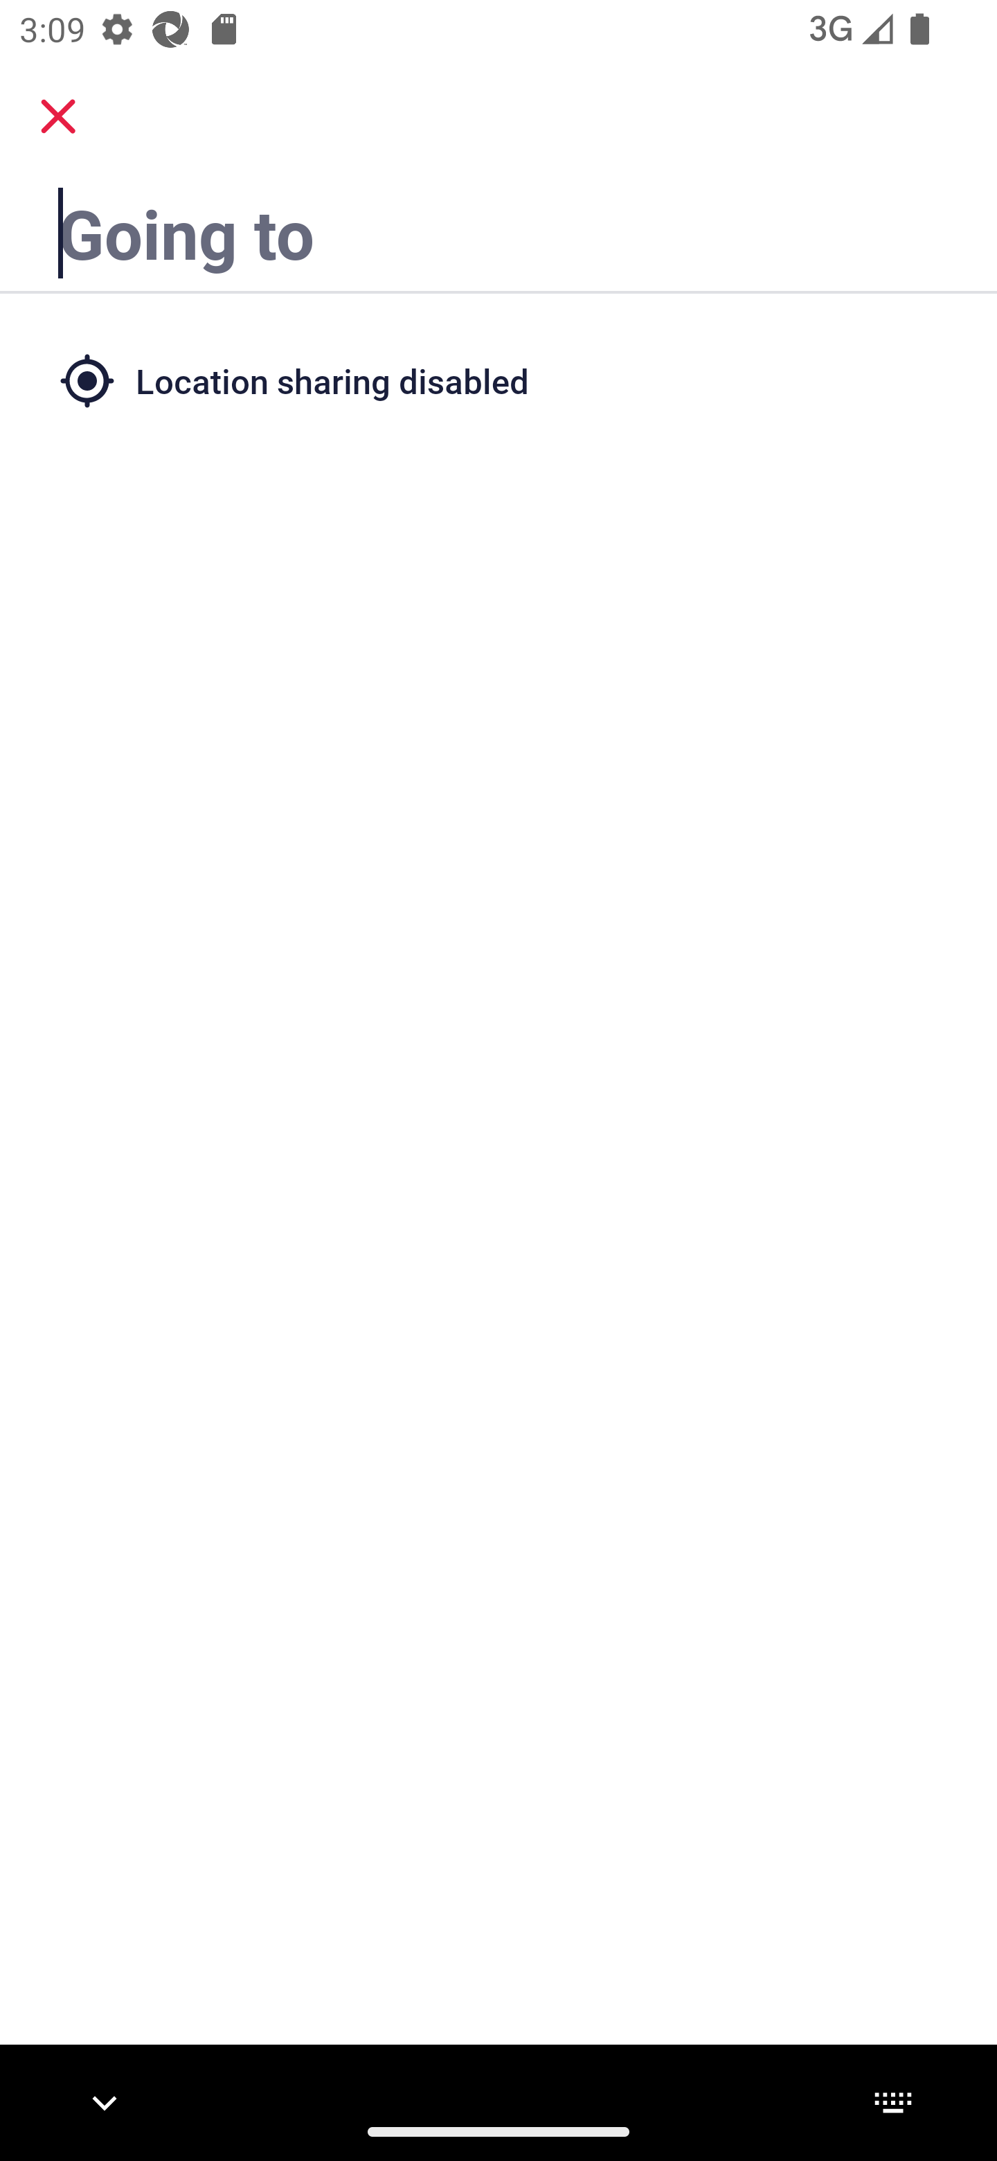  I want to click on Location sharing disabled, so click(498, 380).